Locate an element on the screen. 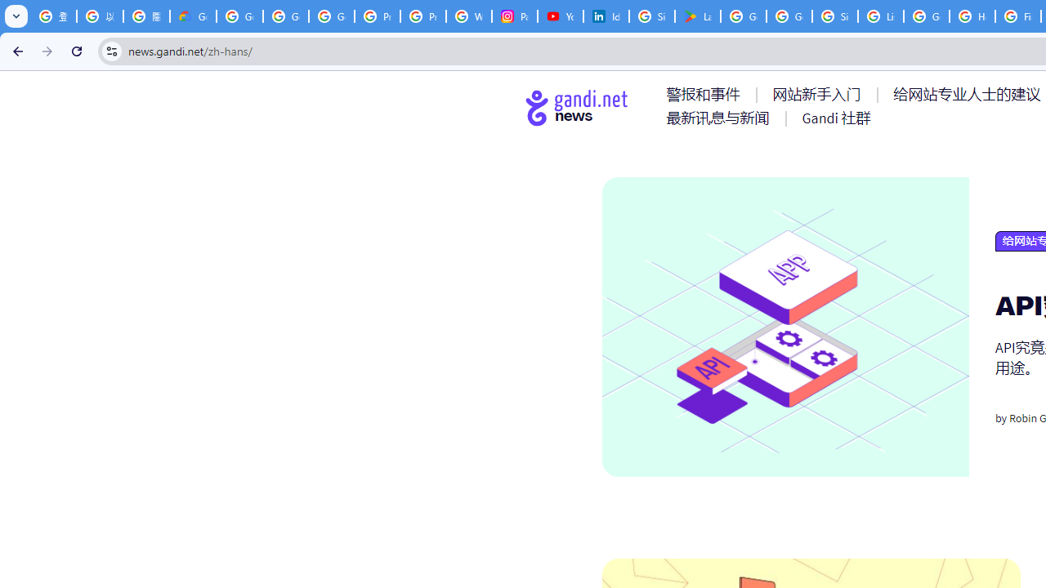 This screenshot has width=1046, height=588. Last Shelter: Survival - Apps on Google Play is located at coordinates (697, 16).